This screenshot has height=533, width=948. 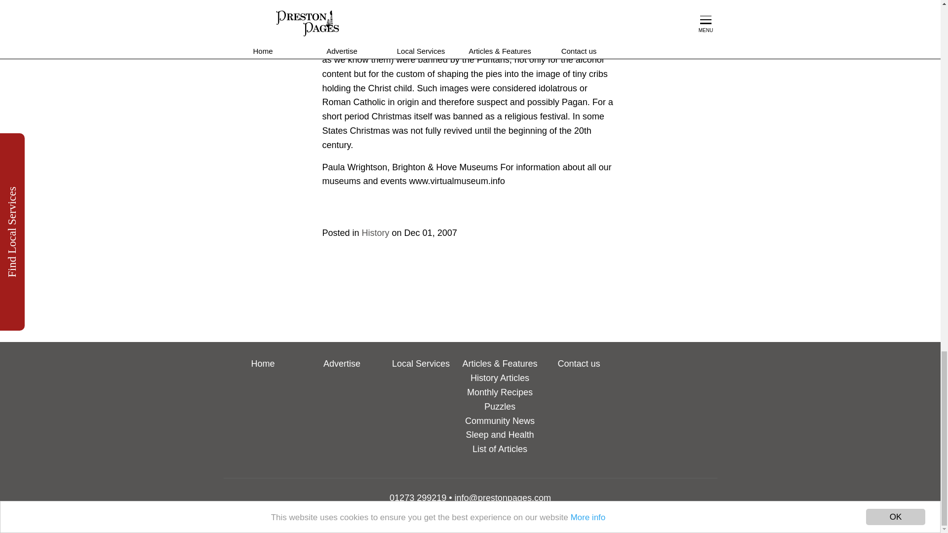 What do you see at coordinates (500, 392) in the screenshot?
I see `Monthly Recipes` at bounding box center [500, 392].